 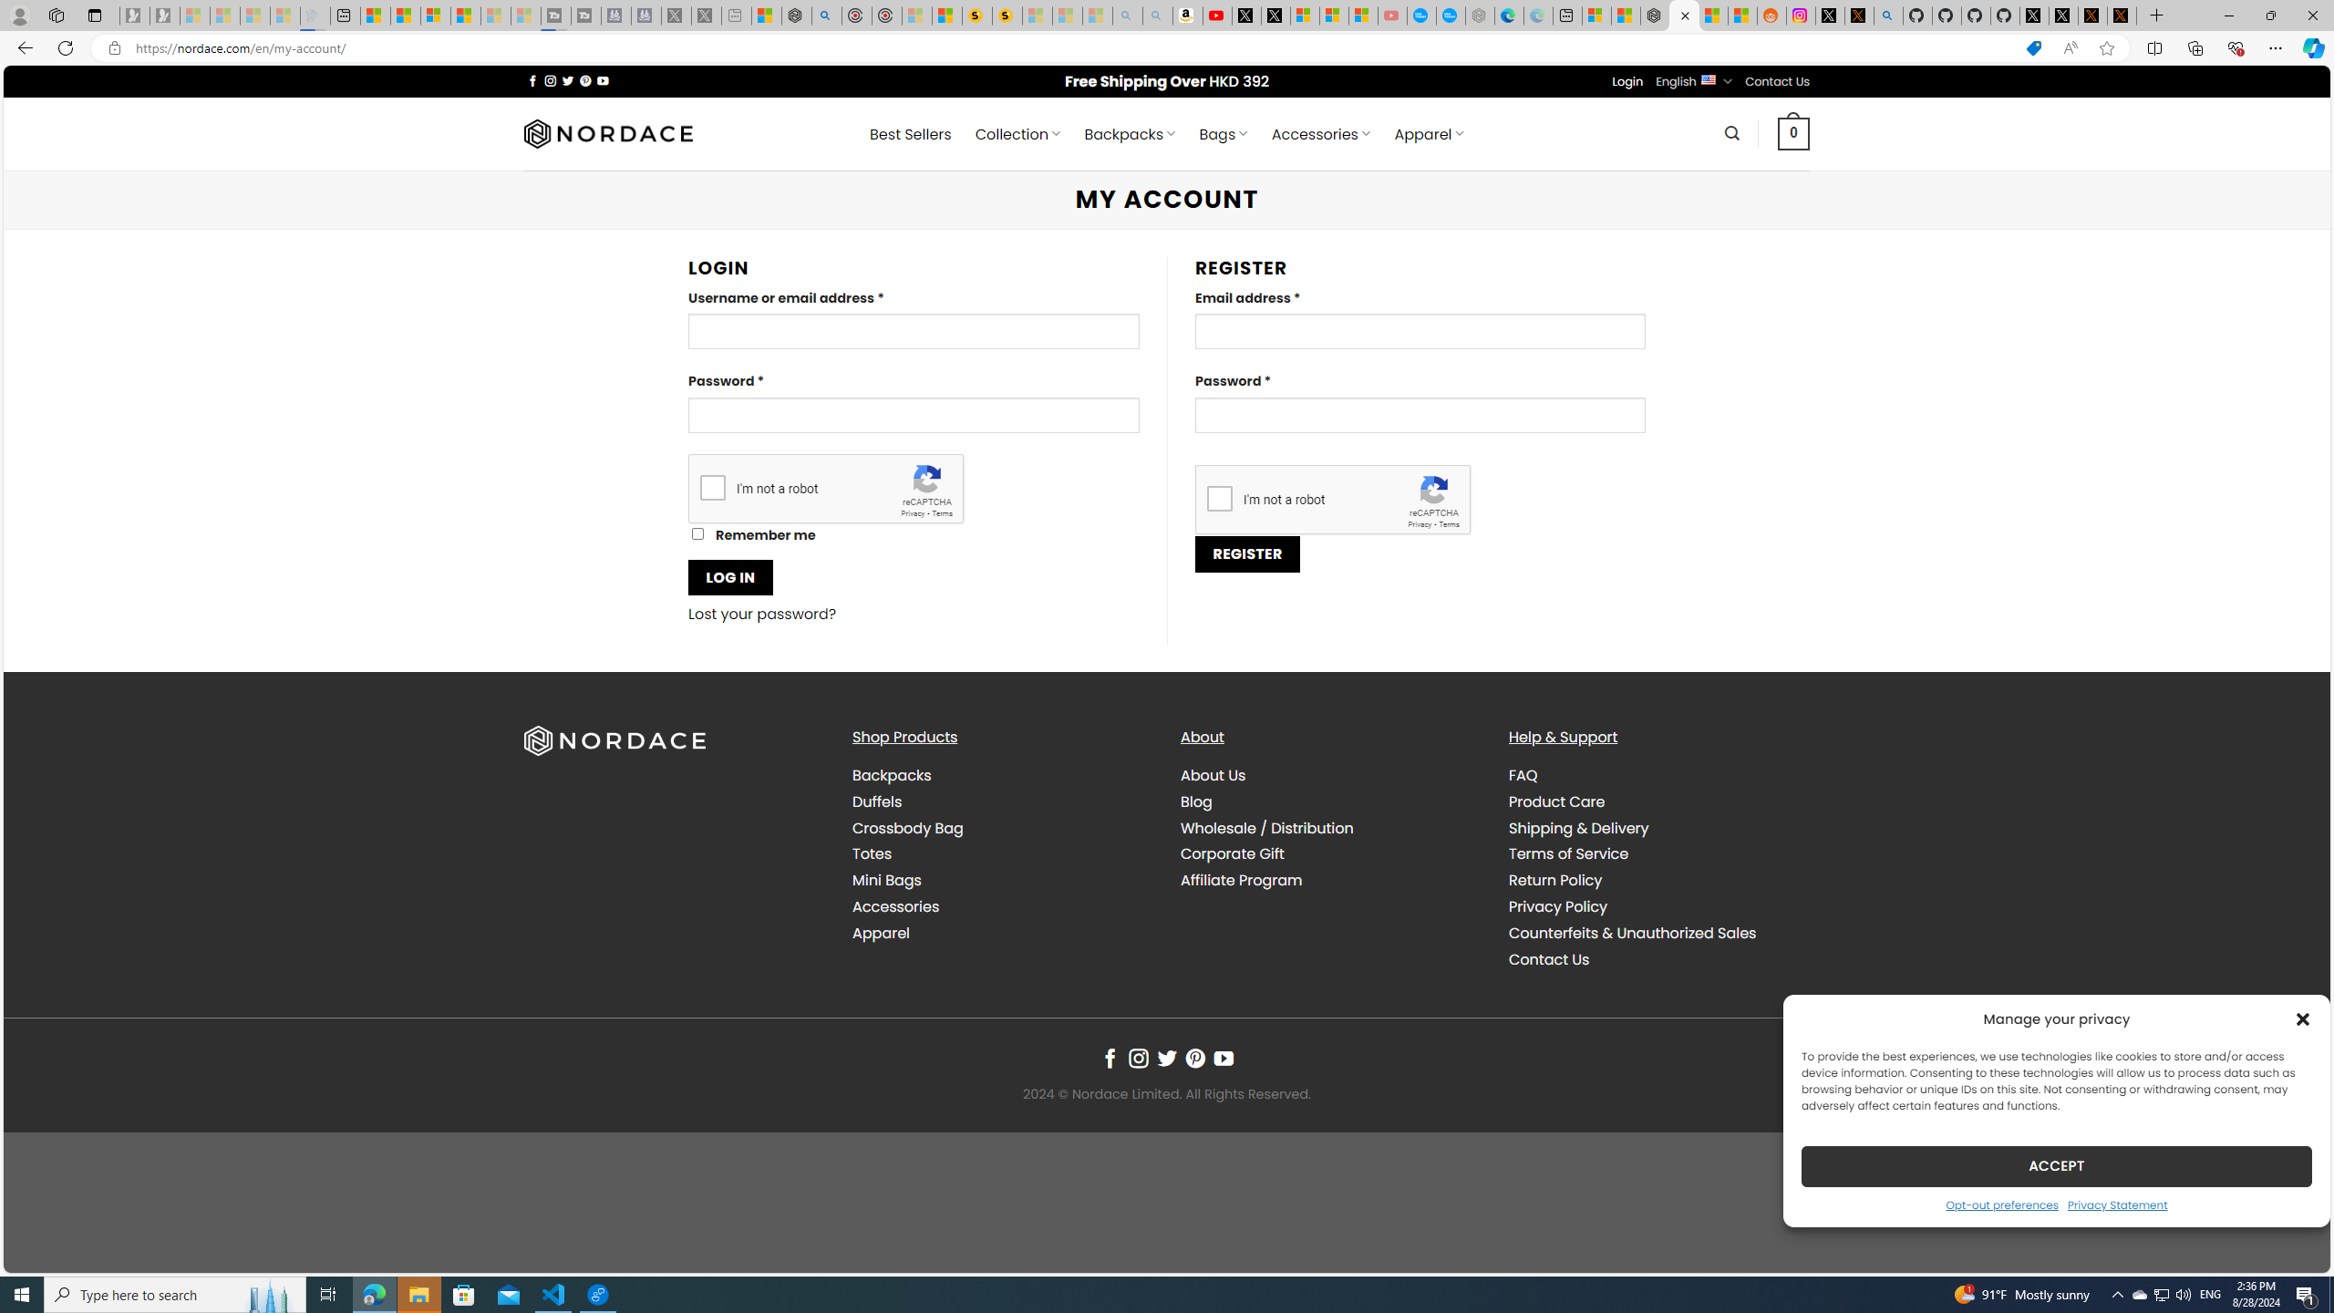 What do you see at coordinates (1002, 906) in the screenshot?
I see `Accessories` at bounding box center [1002, 906].